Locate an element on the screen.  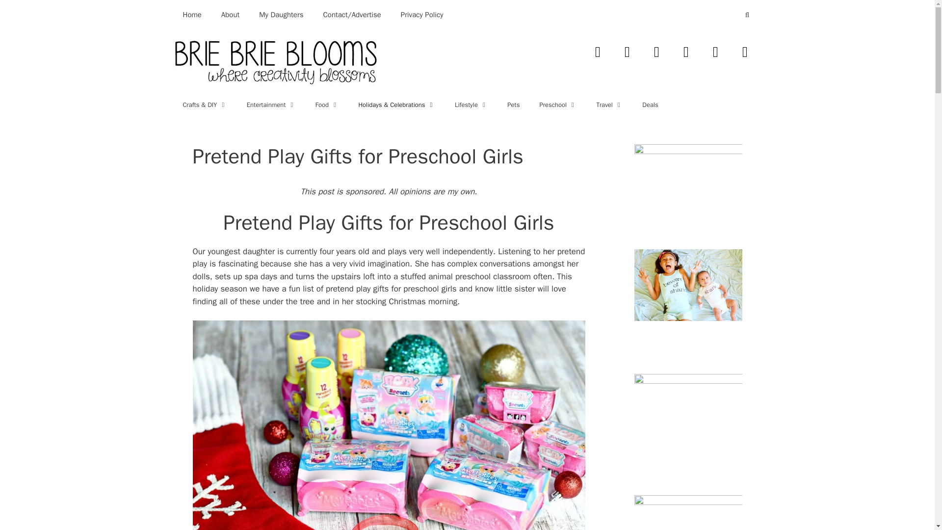
My Daughters is located at coordinates (281, 15).